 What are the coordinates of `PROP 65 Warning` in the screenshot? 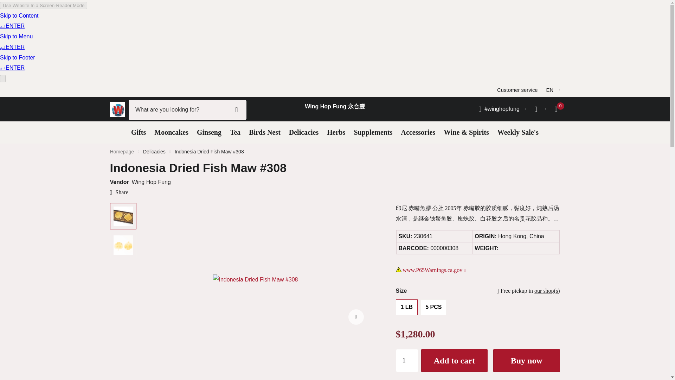 It's located at (434, 270).